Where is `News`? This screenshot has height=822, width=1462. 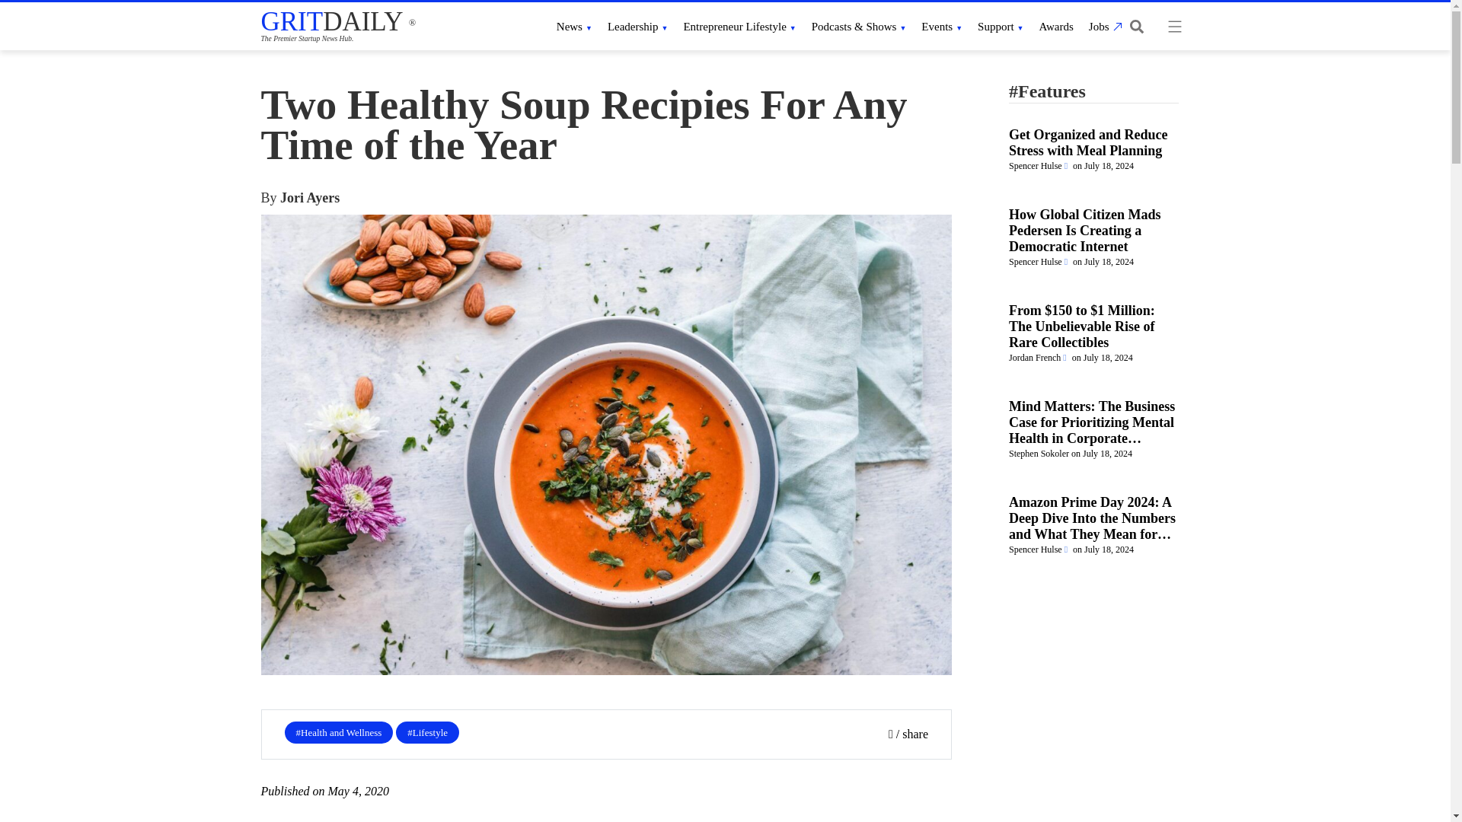 News is located at coordinates (574, 26).